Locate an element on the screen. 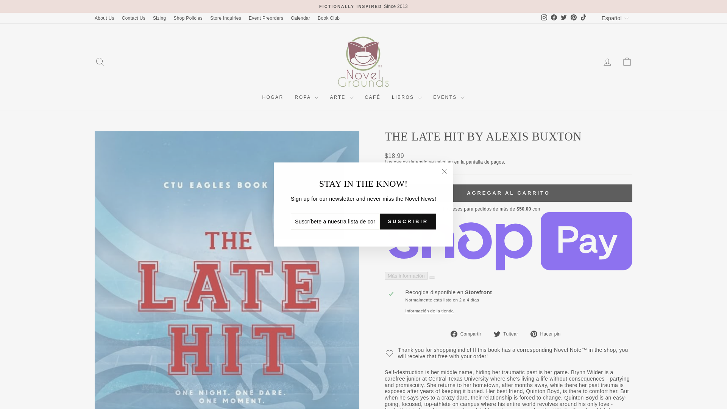  ACCOUNT is located at coordinates (607, 62).